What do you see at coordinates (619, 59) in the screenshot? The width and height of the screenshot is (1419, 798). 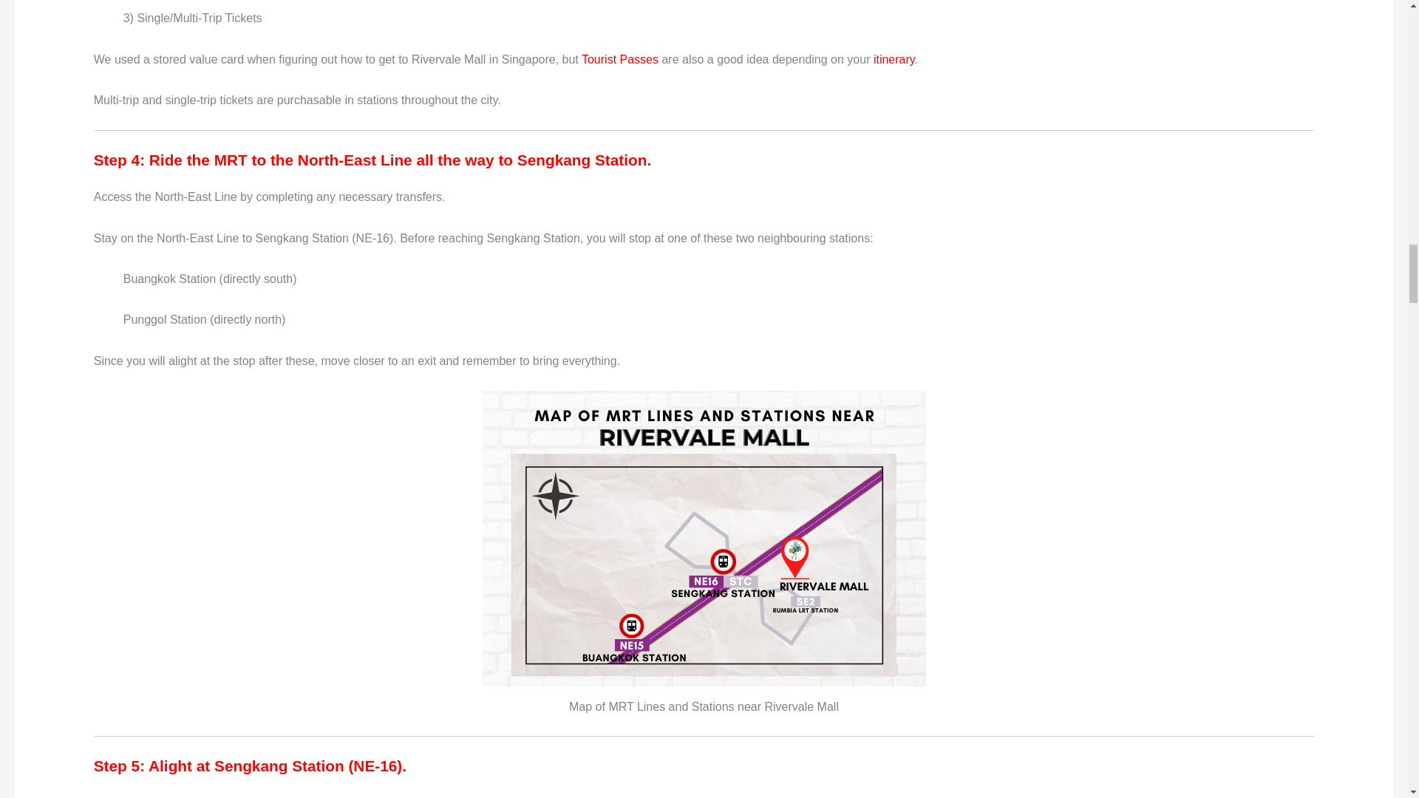 I see `Tourist Passes` at bounding box center [619, 59].